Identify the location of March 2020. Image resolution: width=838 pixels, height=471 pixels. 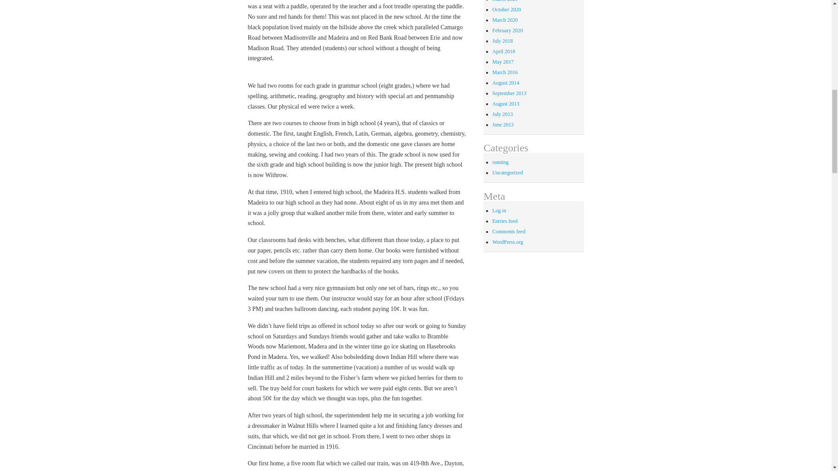
(505, 20).